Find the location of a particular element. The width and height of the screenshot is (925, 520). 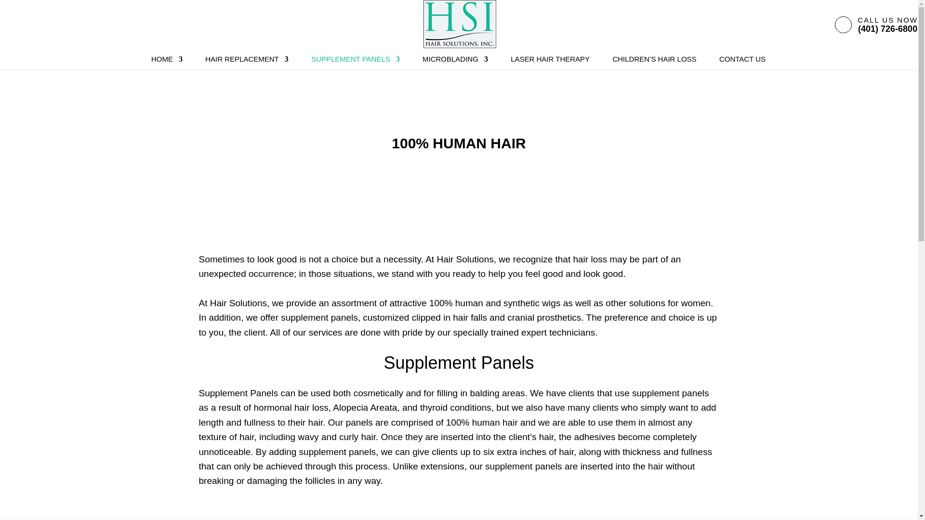

MICROBLADING is located at coordinates (455, 63).